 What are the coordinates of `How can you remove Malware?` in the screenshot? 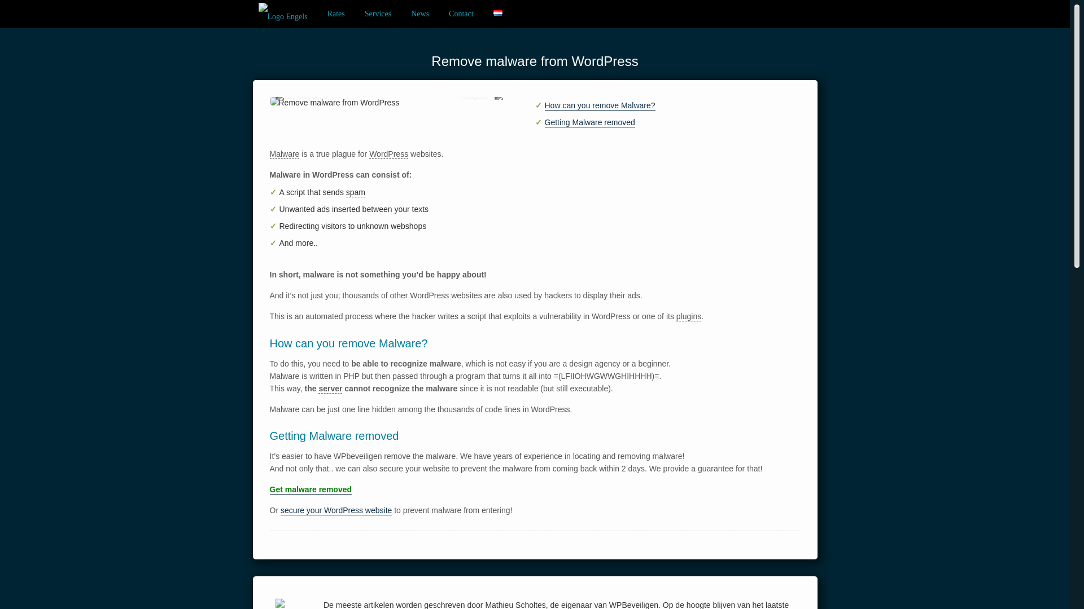 It's located at (599, 105).